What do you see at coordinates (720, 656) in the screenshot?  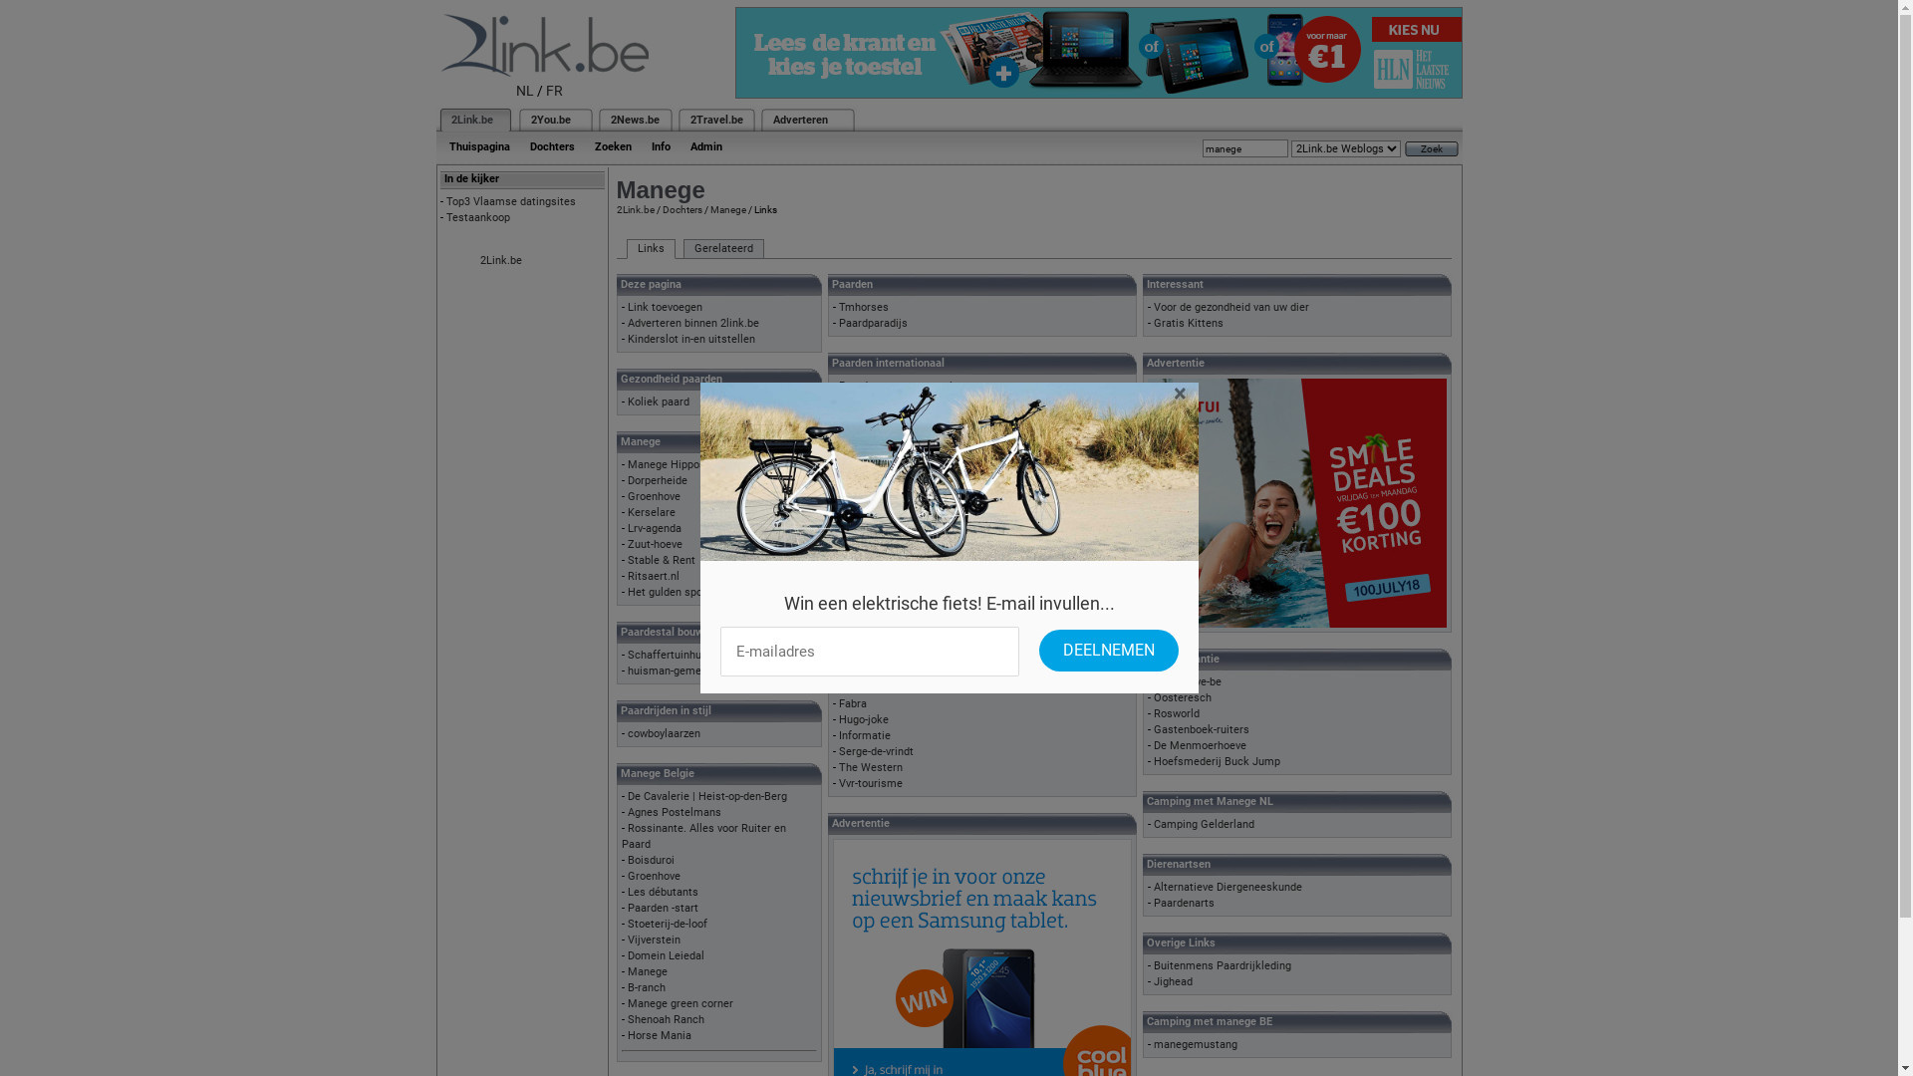 I see `Schaffertuinhuizen en paardenstallen` at bounding box center [720, 656].